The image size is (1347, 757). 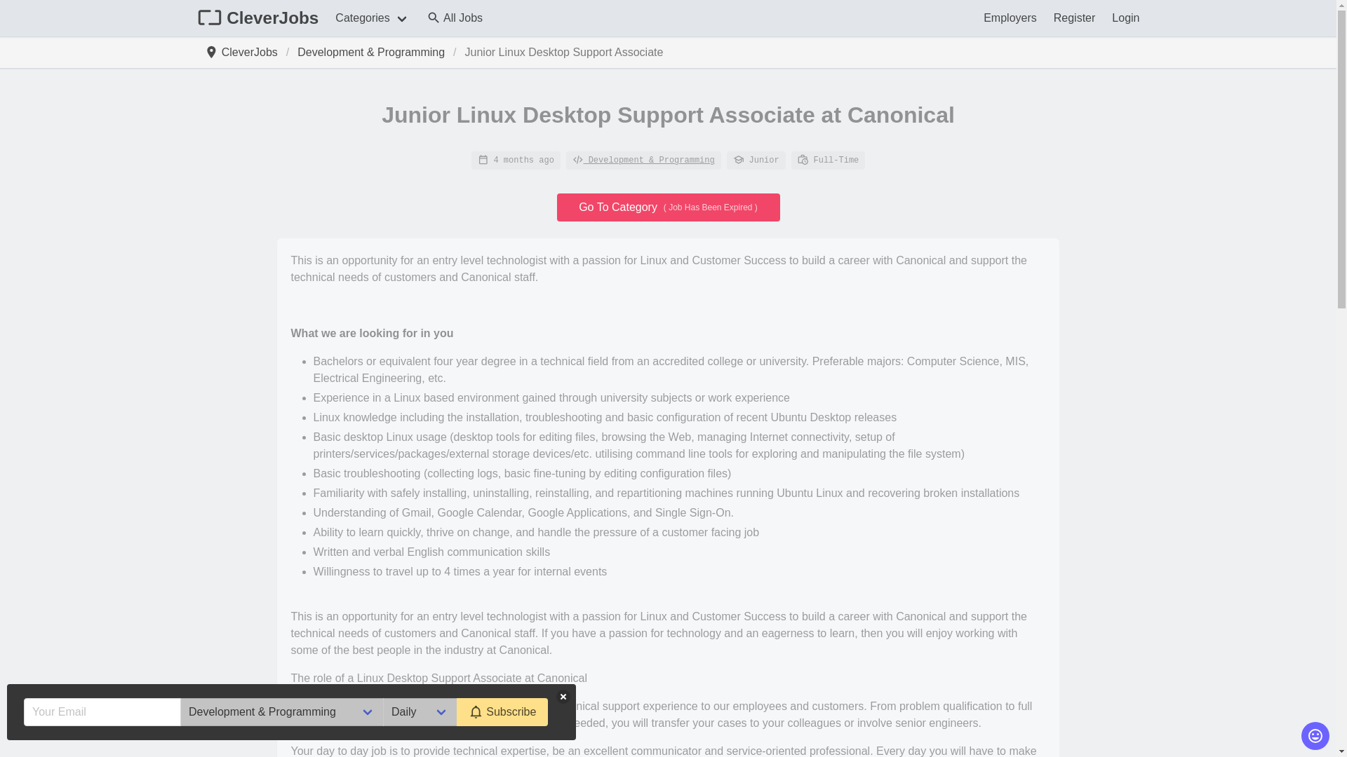 What do you see at coordinates (1315, 736) in the screenshot?
I see `Feedback` at bounding box center [1315, 736].